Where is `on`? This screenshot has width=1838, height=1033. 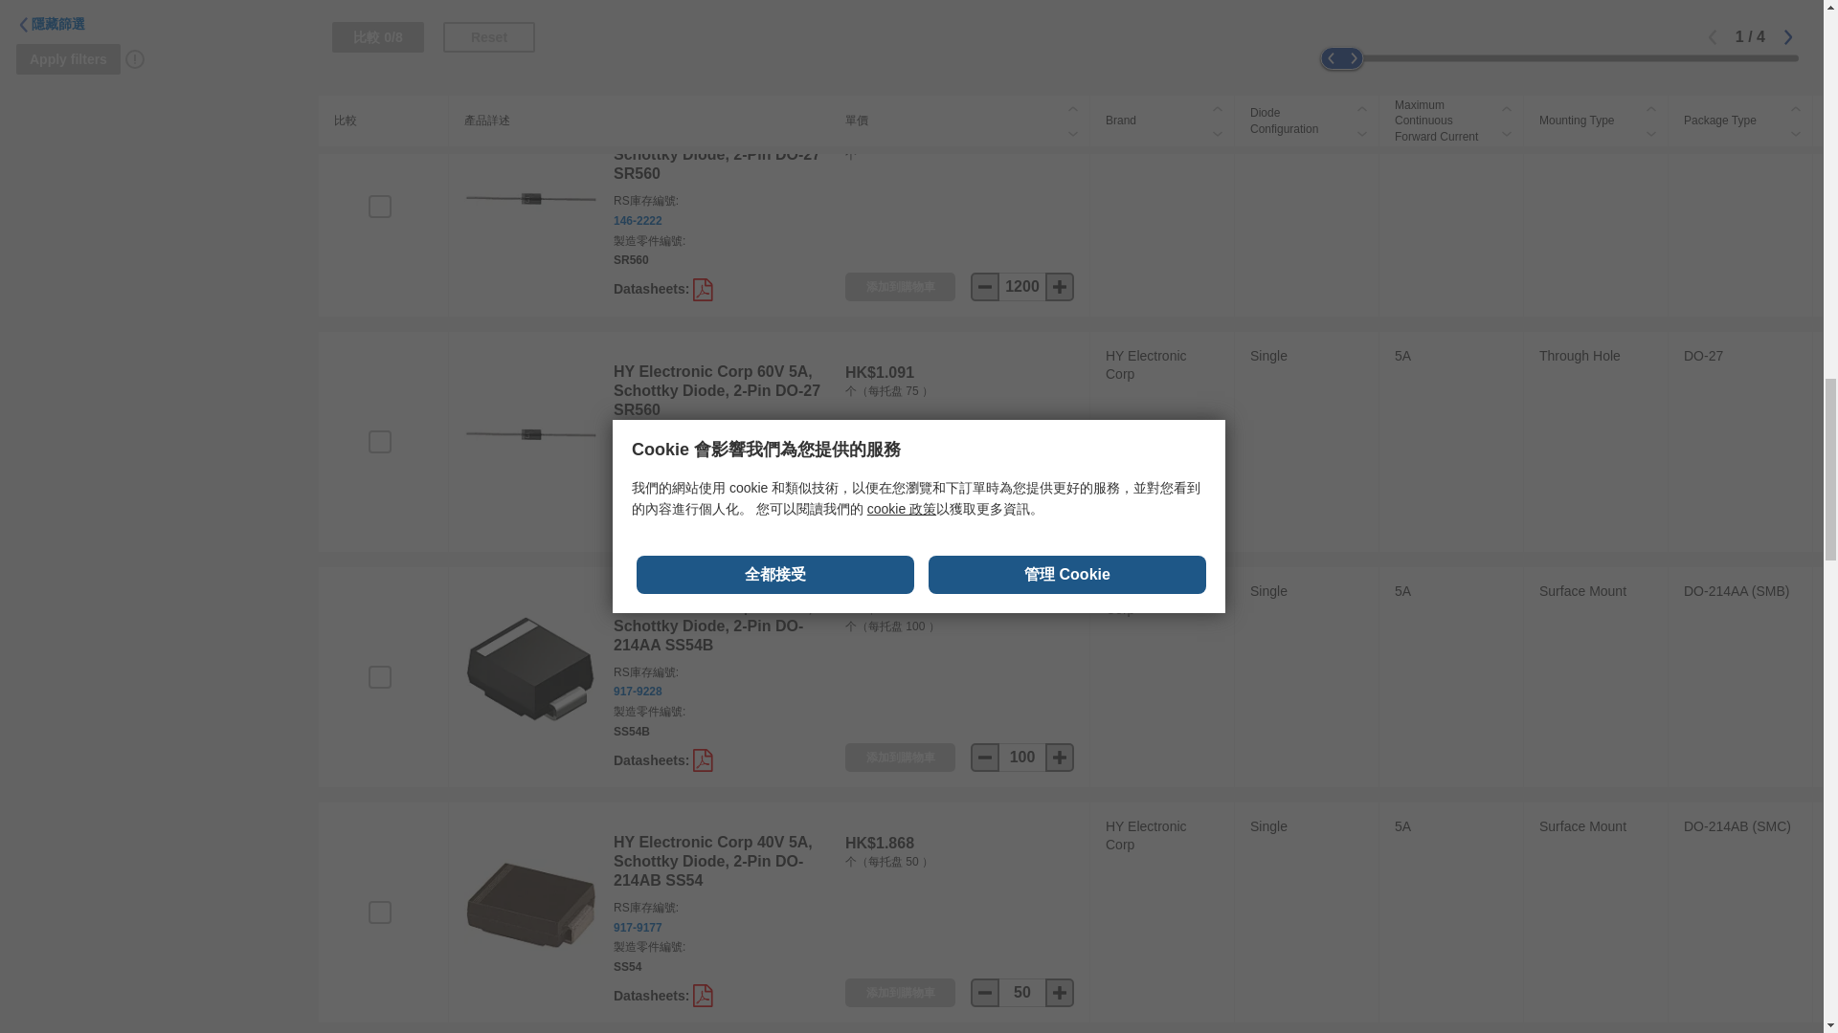
on is located at coordinates (379, 677).